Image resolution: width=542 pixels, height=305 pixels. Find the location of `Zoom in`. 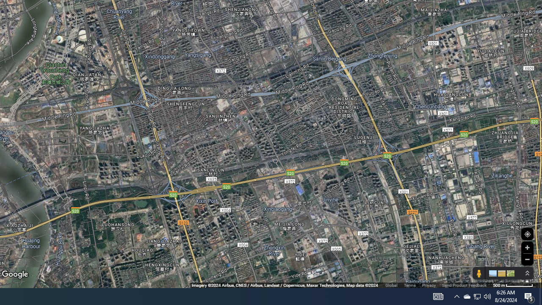

Zoom in is located at coordinates (527, 247).